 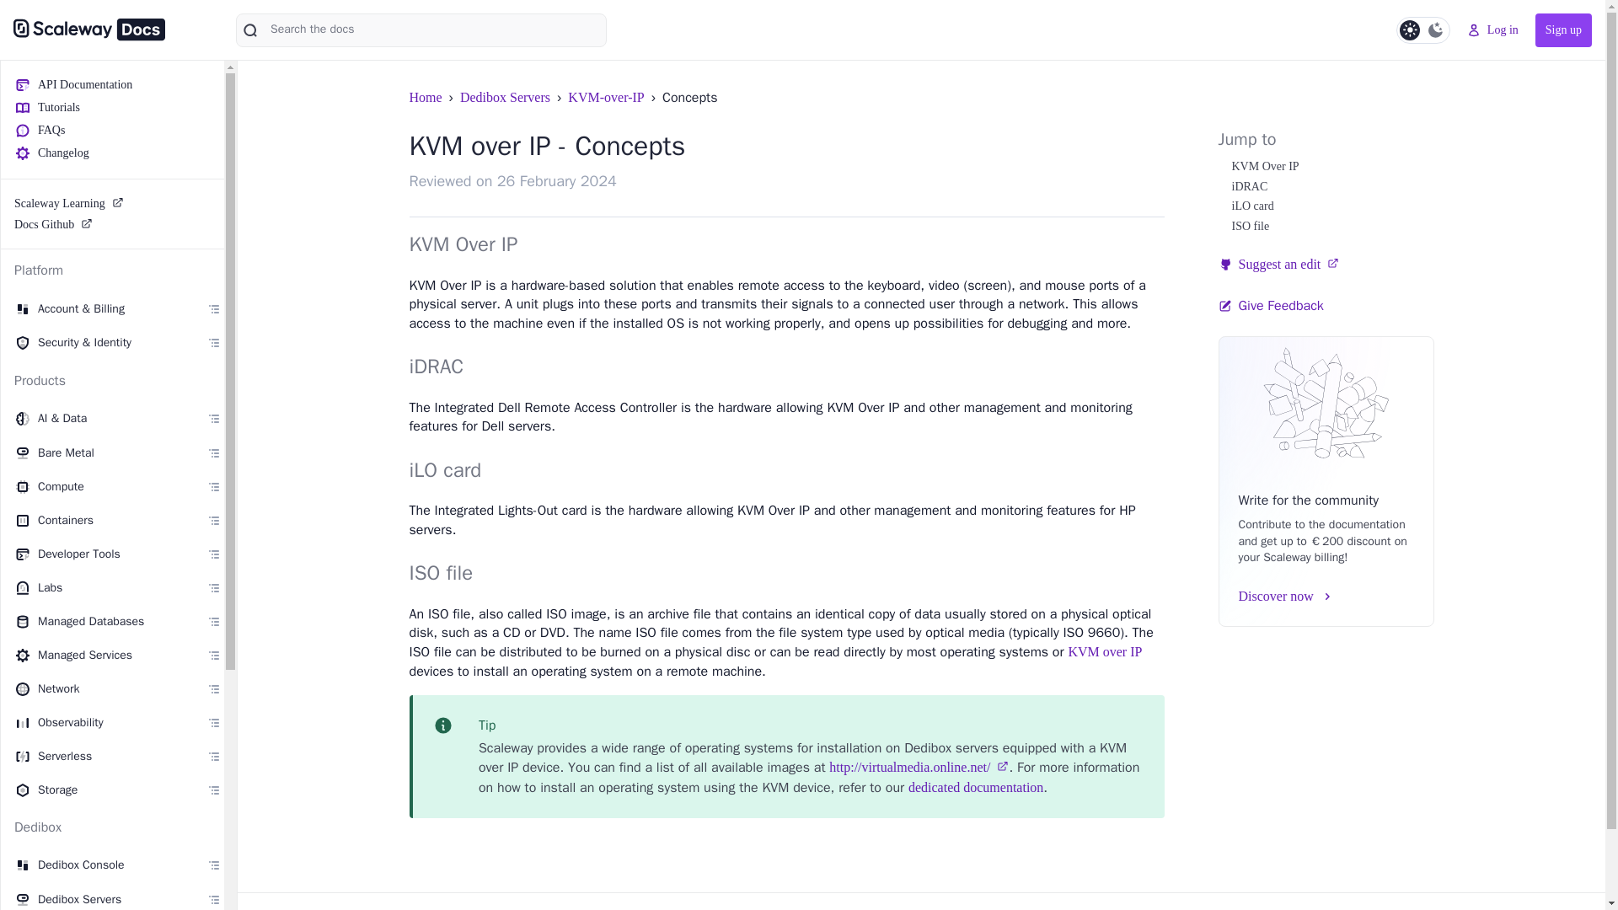 What do you see at coordinates (1564, 30) in the screenshot?
I see `Sign up` at bounding box center [1564, 30].